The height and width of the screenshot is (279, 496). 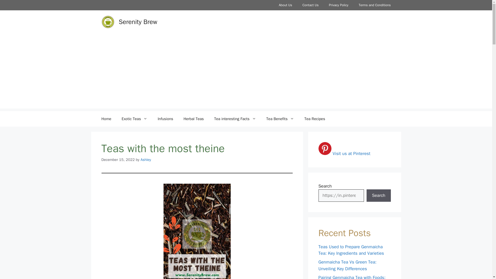 What do you see at coordinates (375, 5) in the screenshot?
I see `Terms and Conditions` at bounding box center [375, 5].